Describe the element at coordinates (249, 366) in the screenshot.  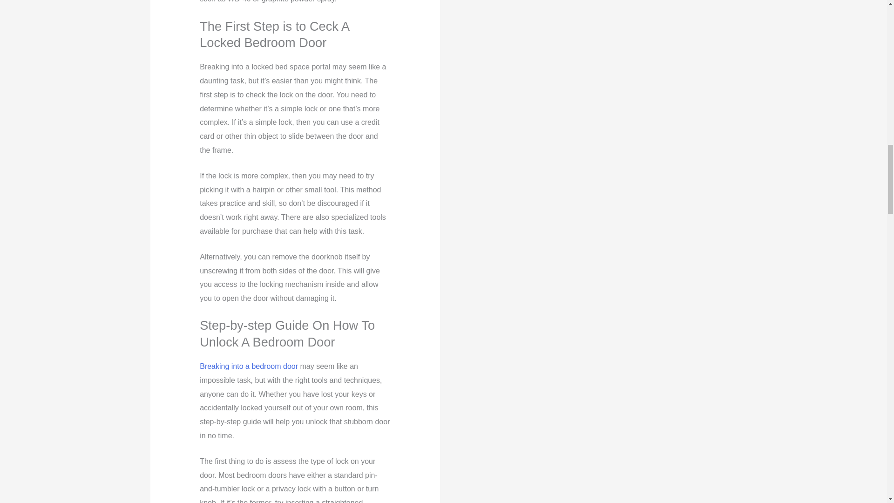
I see `Breaking into a bedroom door` at that location.